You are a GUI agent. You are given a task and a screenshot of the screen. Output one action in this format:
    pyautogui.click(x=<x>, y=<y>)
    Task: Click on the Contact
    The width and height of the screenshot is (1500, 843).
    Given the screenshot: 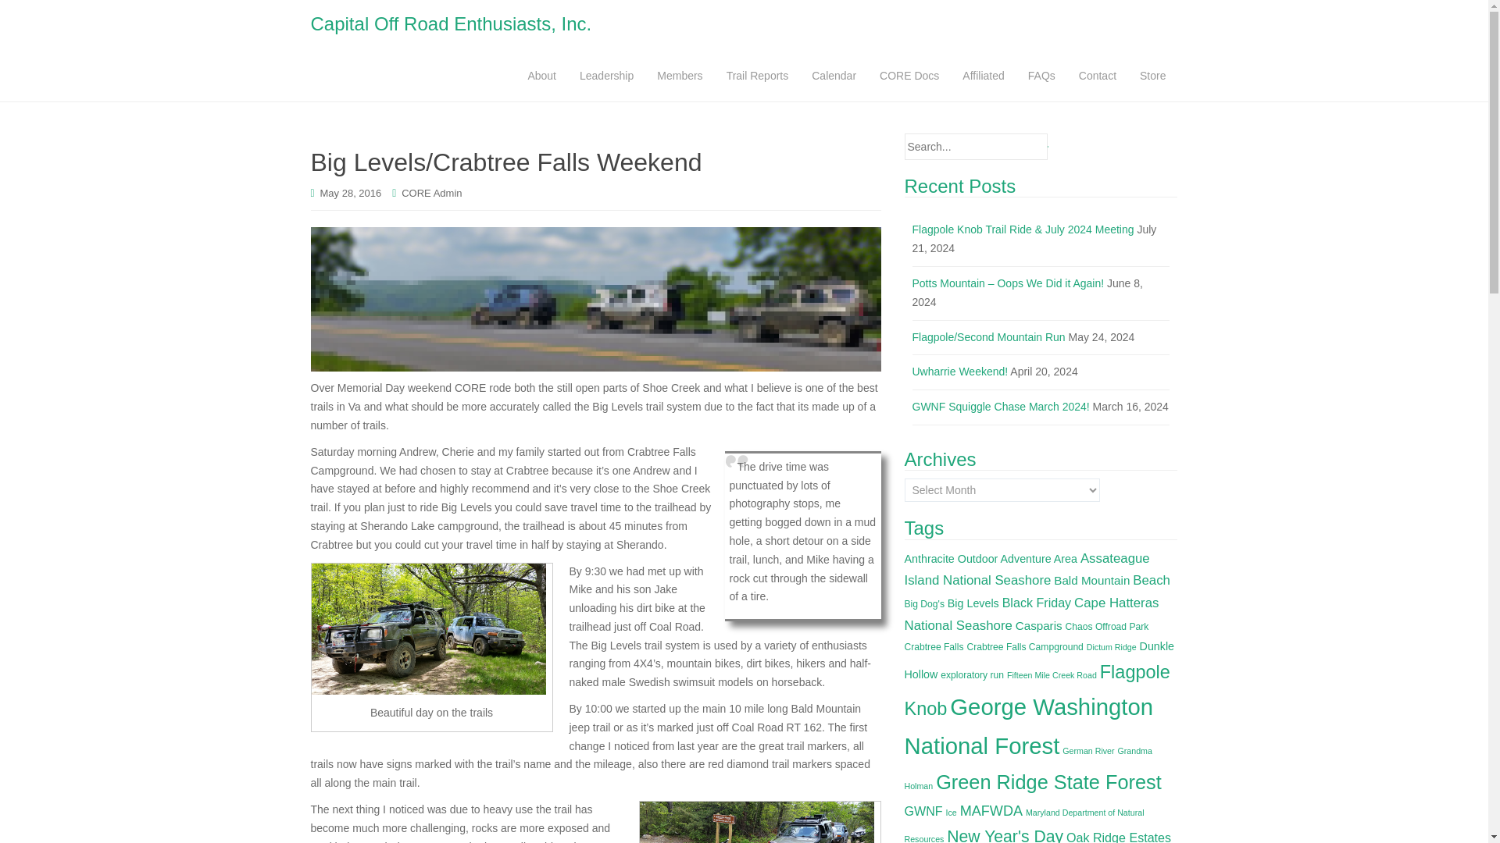 What is the action you would take?
    pyautogui.click(x=1097, y=75)
    